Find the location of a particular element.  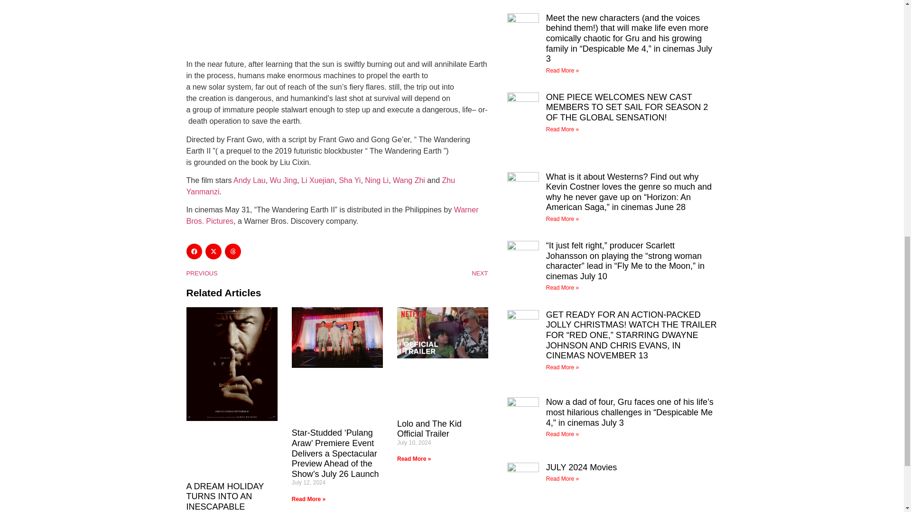

Wu Jing is located at coordinates (284, 180).